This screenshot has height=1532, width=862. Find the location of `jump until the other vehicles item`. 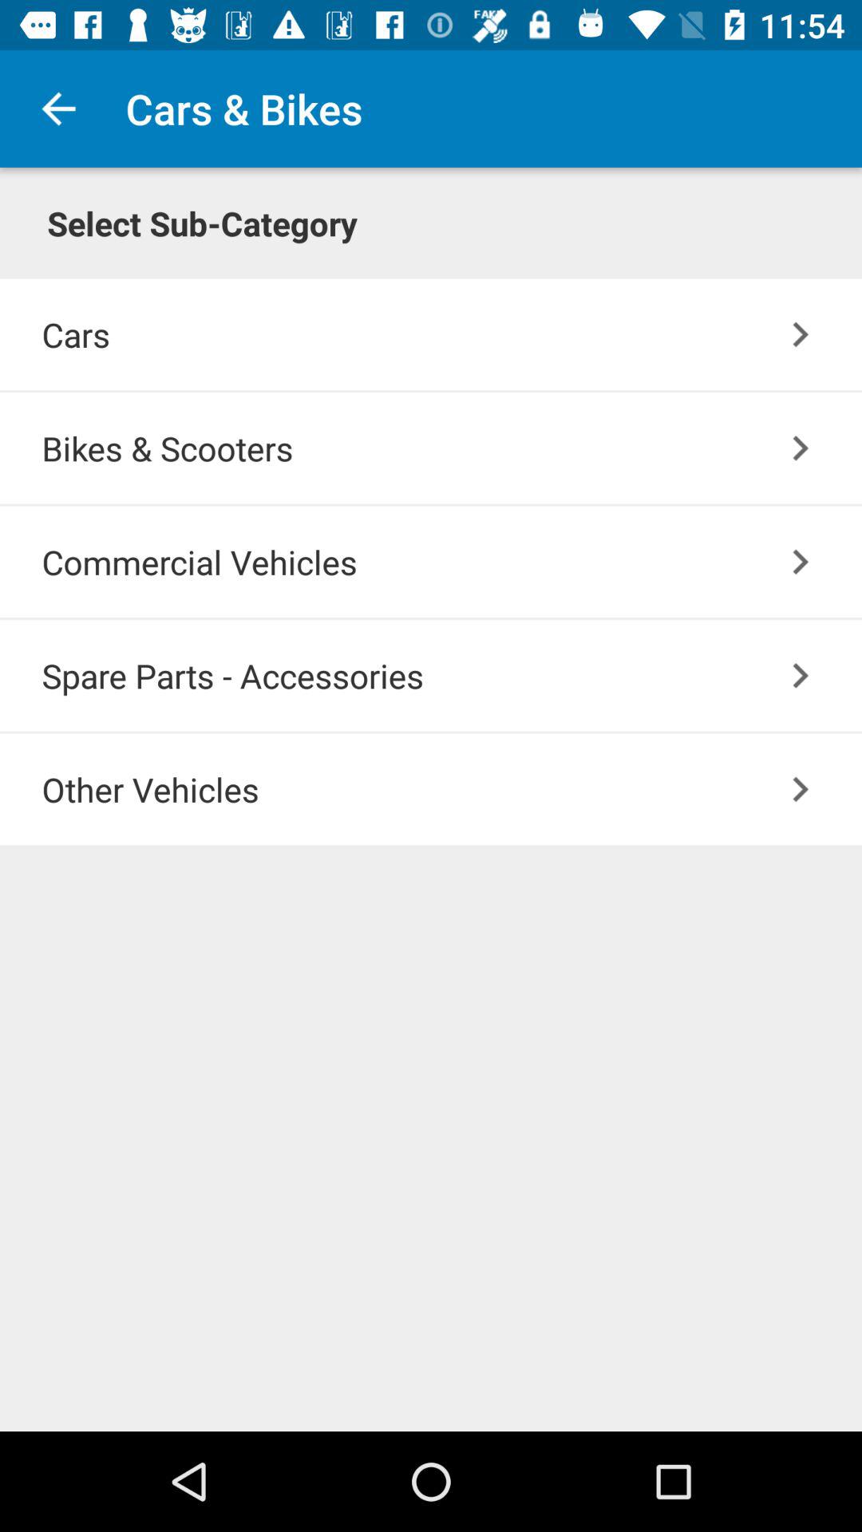

jump until the other vehicles item is located at coordinates (452, 788).